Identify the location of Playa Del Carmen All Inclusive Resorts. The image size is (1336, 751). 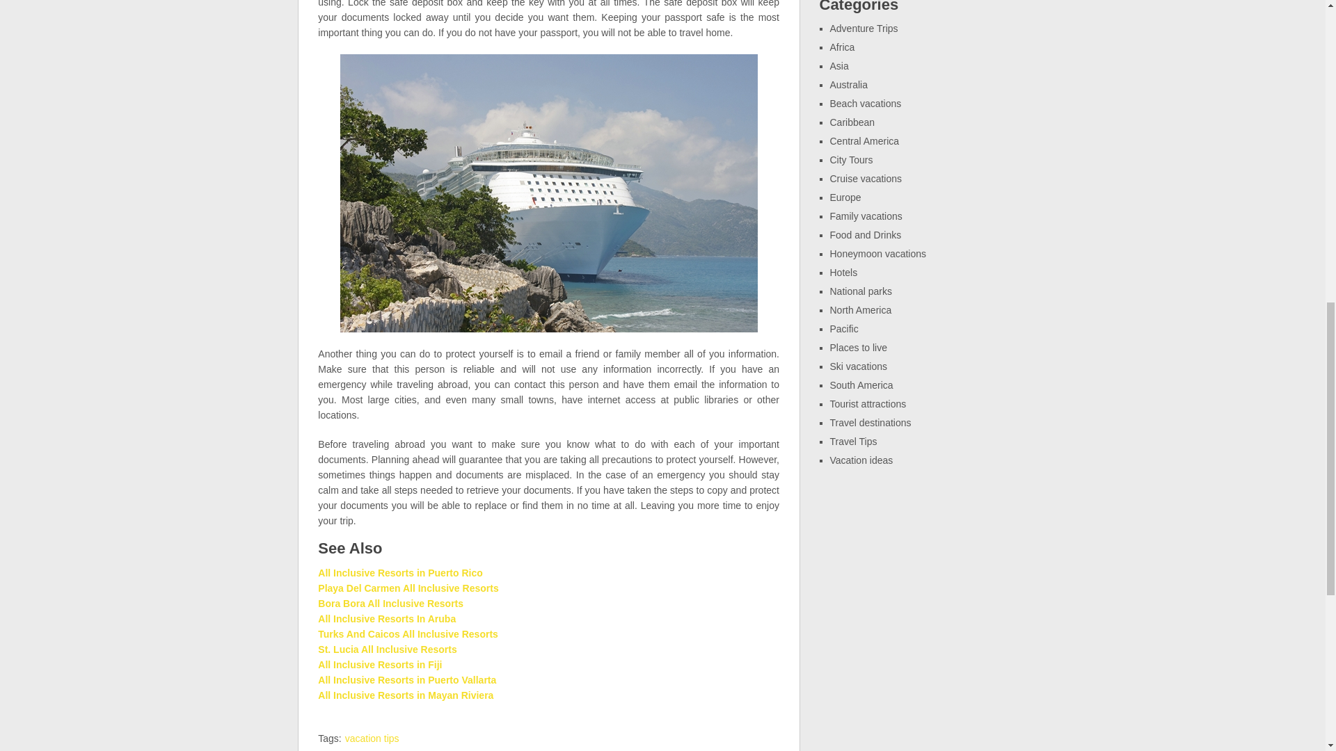
(408, 588).